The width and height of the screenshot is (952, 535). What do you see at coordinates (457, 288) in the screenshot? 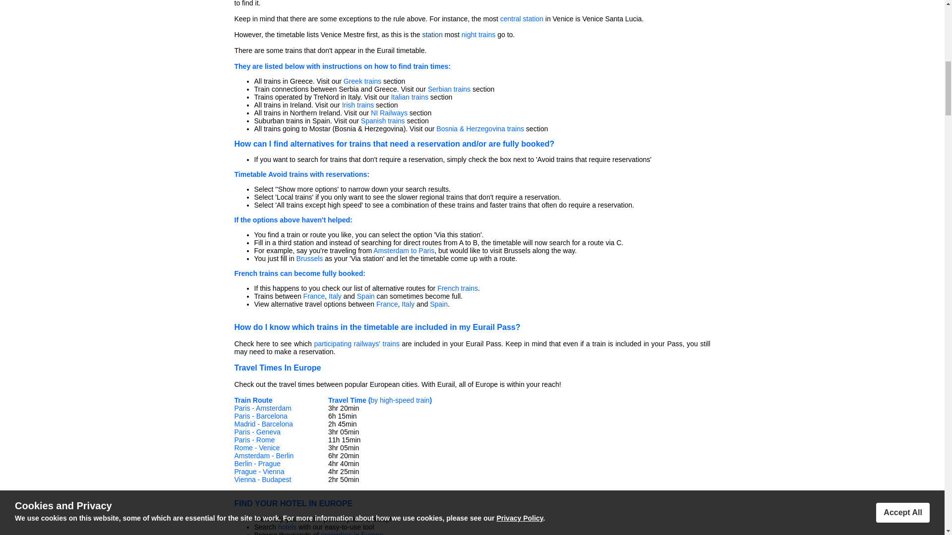
I see `French trains` at bounding box center [457, 288].